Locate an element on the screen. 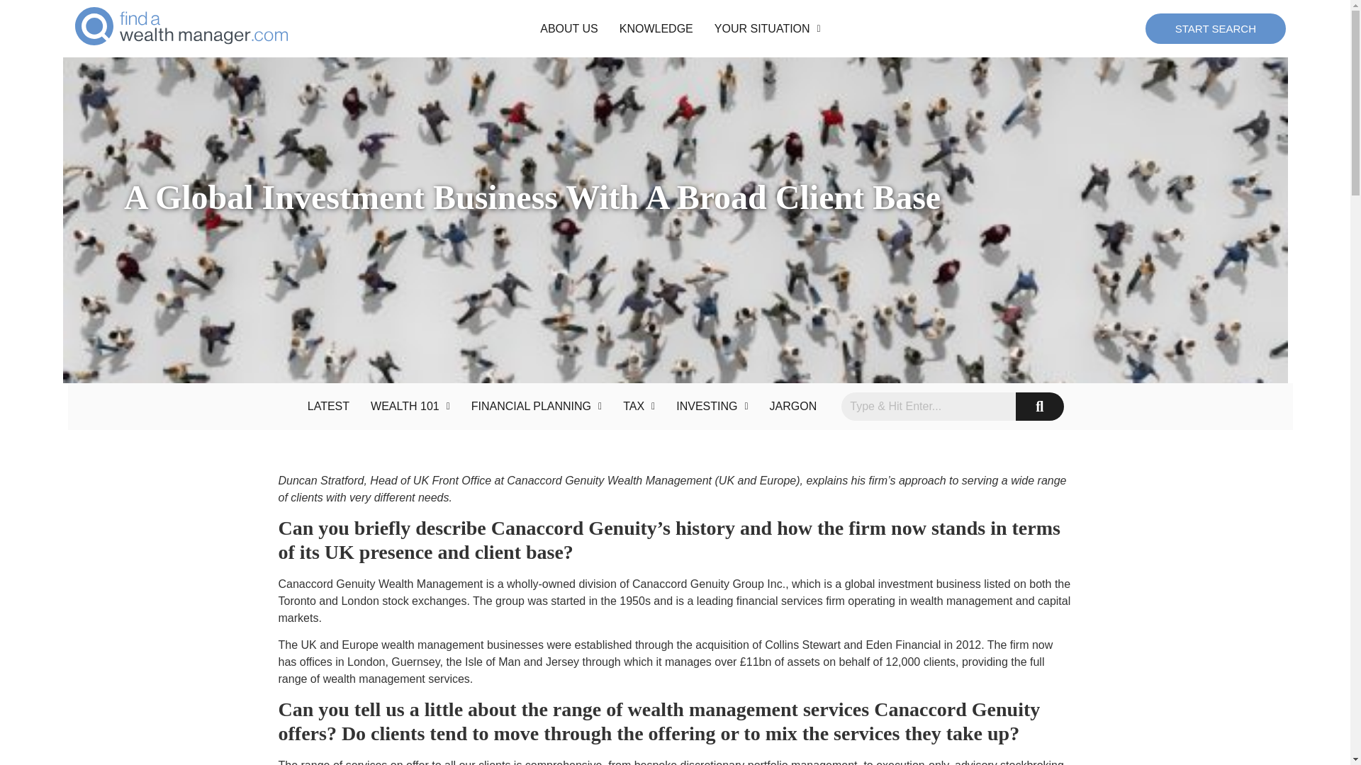 The width and height of the screenshot is (1361, 765). Search is located at coordinates (928, 407).